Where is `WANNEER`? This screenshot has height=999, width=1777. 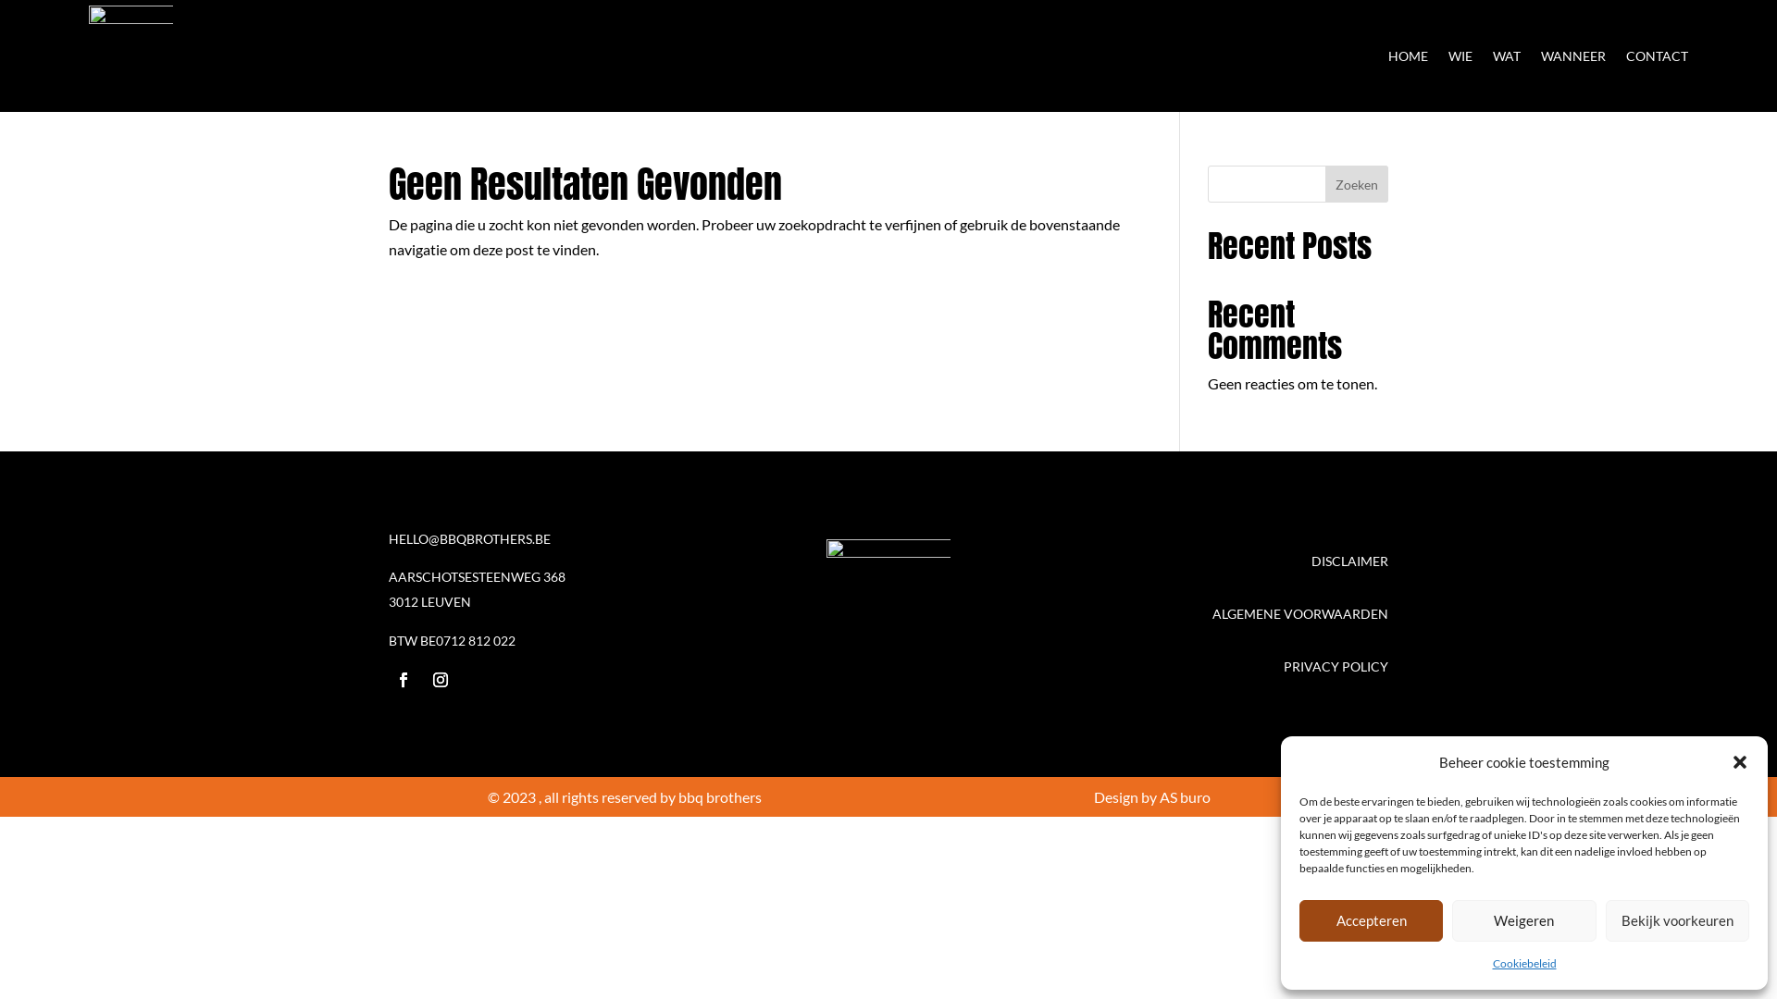 WANNEER is located at coordinates (1573, 55).